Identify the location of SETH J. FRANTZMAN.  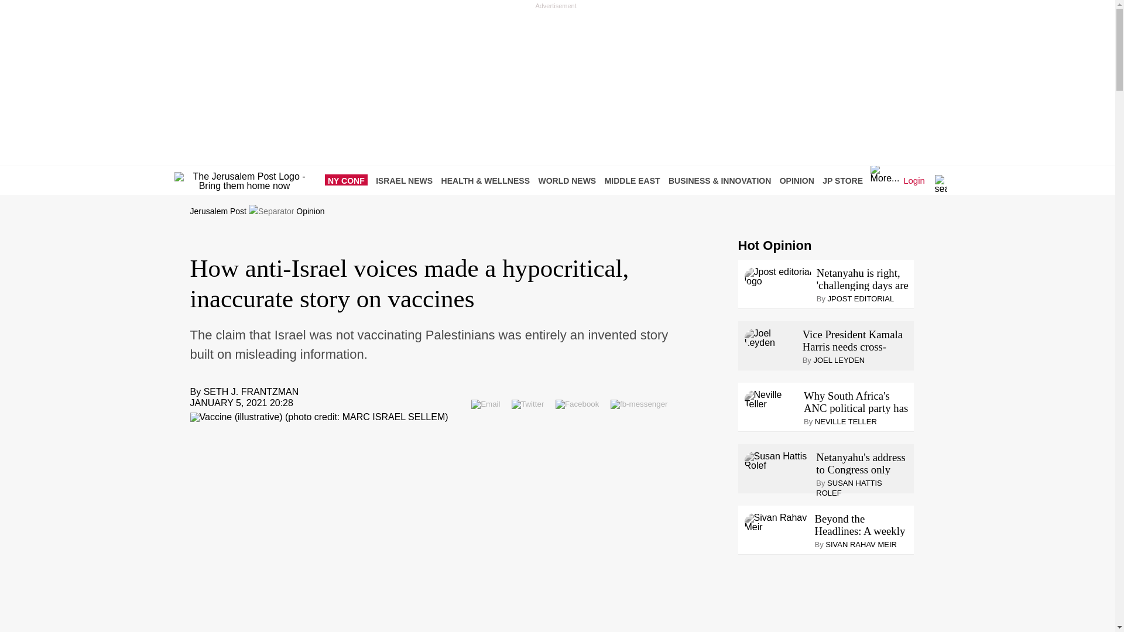
(251, 391).